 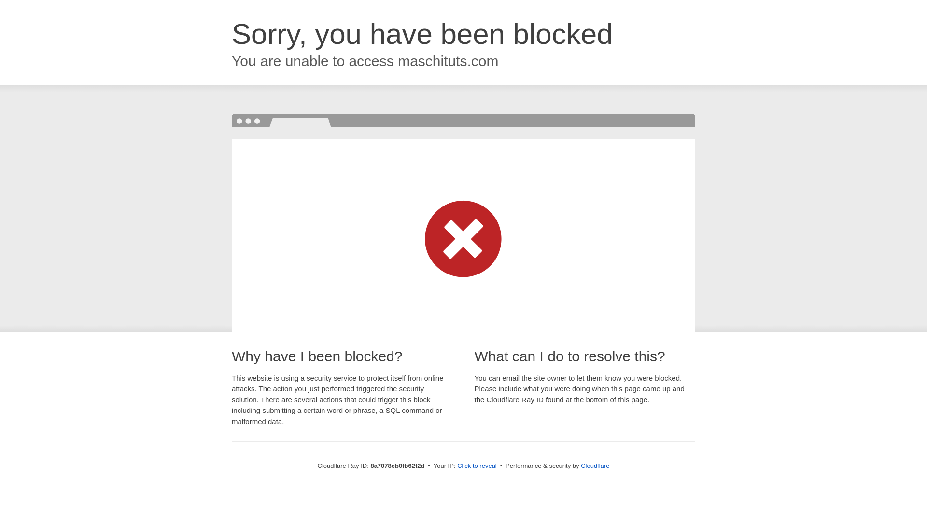 What do you see at coordinates (477, 466) in the screenshot?
I see `Click to reveal` at bounding box center [477, 466].